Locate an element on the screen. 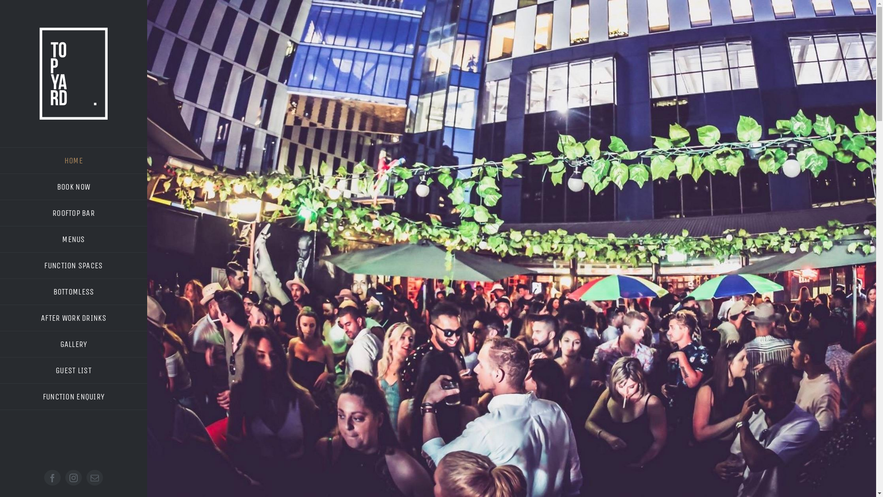 This screenshot has height=497, width=883. AFTER WORK DRINKS is located at coordinates (74, 318).